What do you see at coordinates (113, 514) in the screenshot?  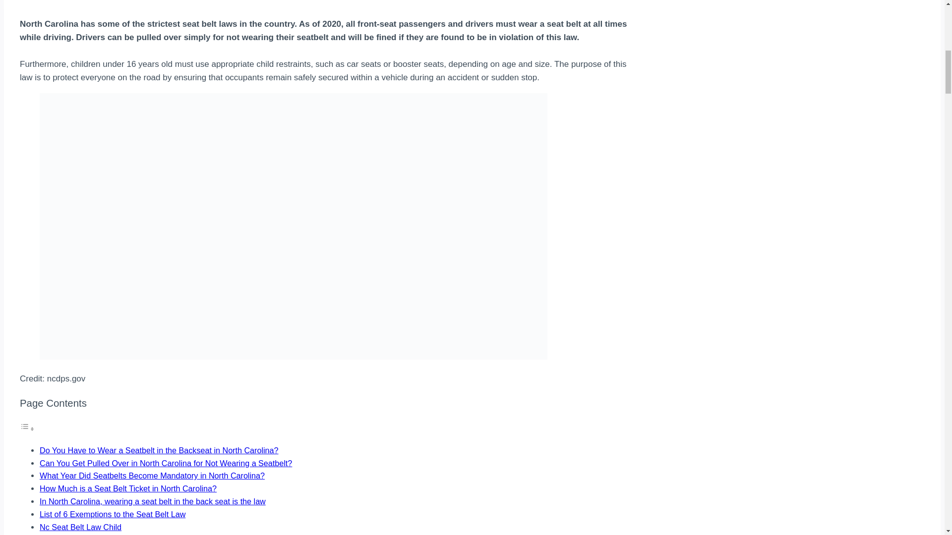 I see `List of 6 Exemptions to the Seat Belt Law` at bounding box center [113, 514].